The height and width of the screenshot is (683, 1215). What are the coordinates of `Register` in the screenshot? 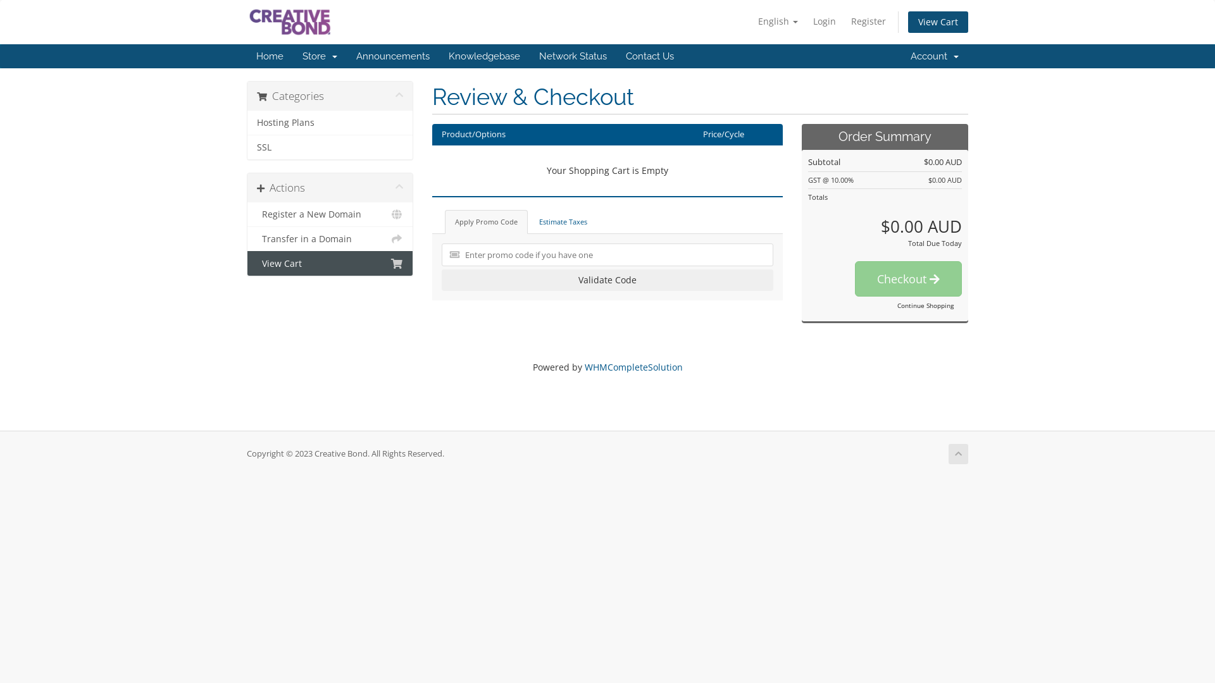 It's located at (868, 22).